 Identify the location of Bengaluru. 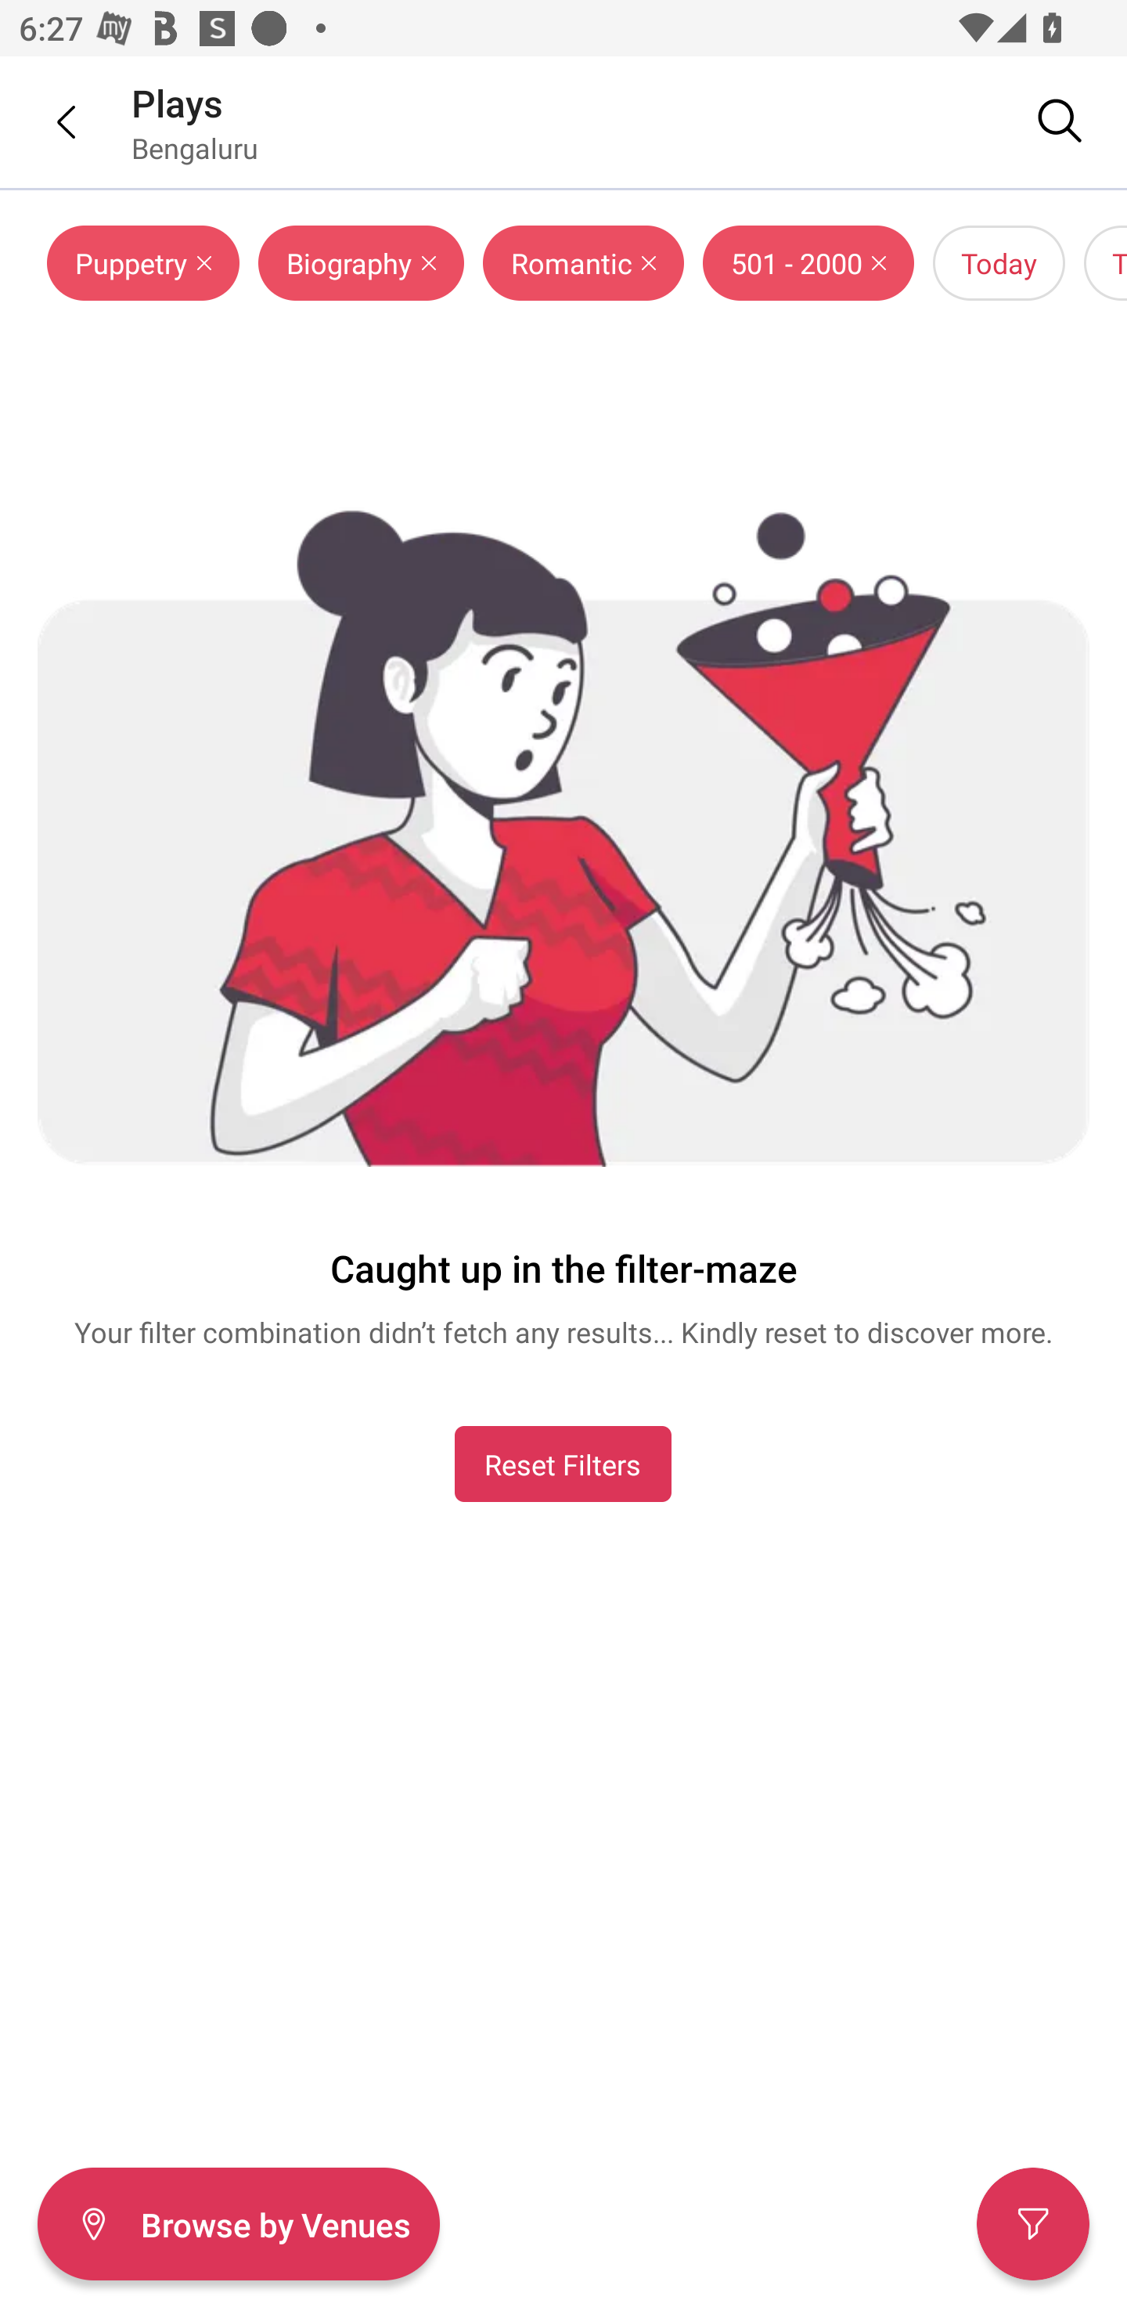
(194, 147).